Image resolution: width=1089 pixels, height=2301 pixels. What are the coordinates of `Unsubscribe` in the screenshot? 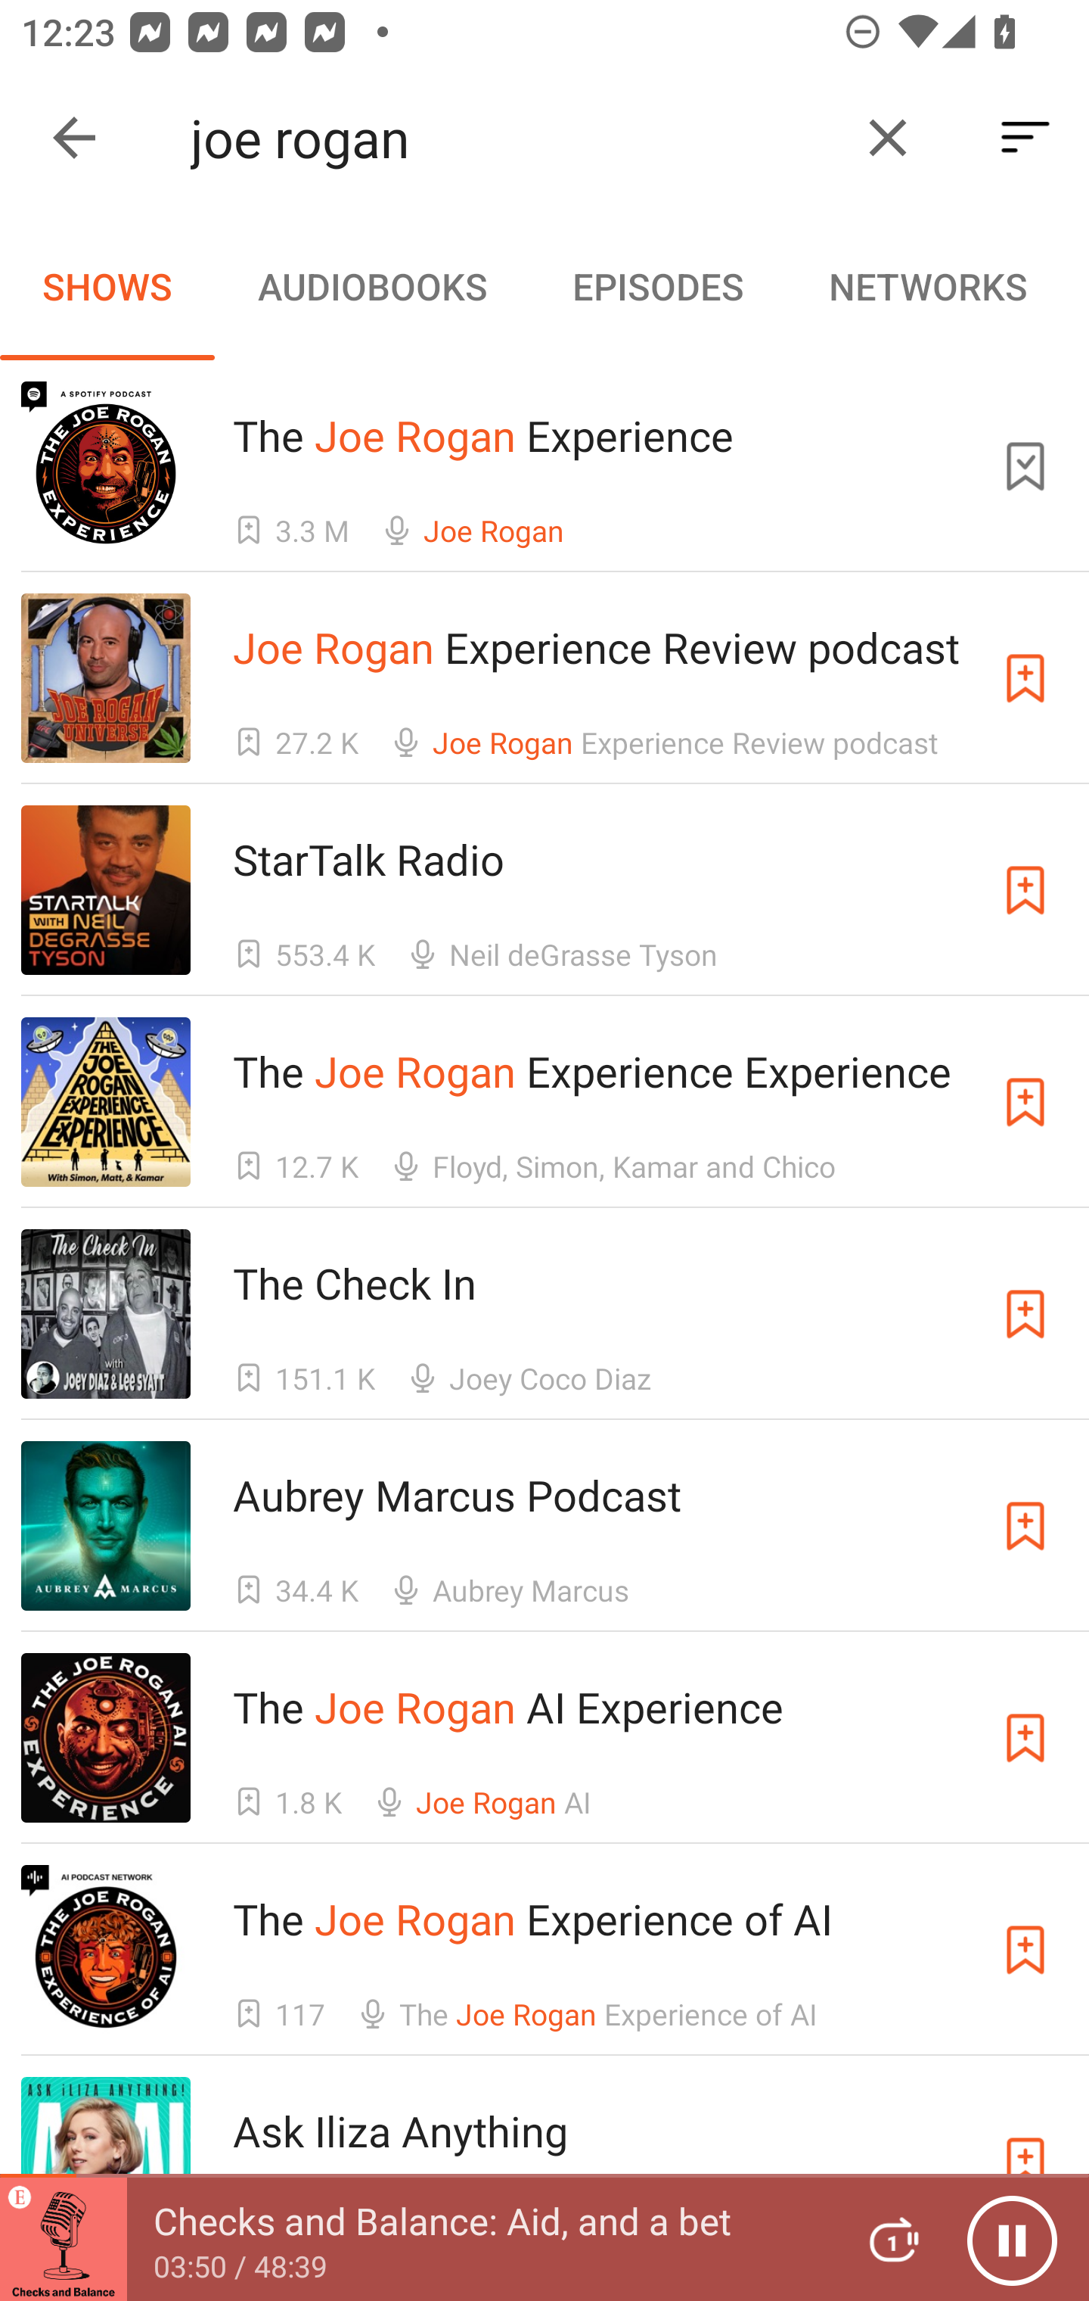 It's located at (1025, 465).